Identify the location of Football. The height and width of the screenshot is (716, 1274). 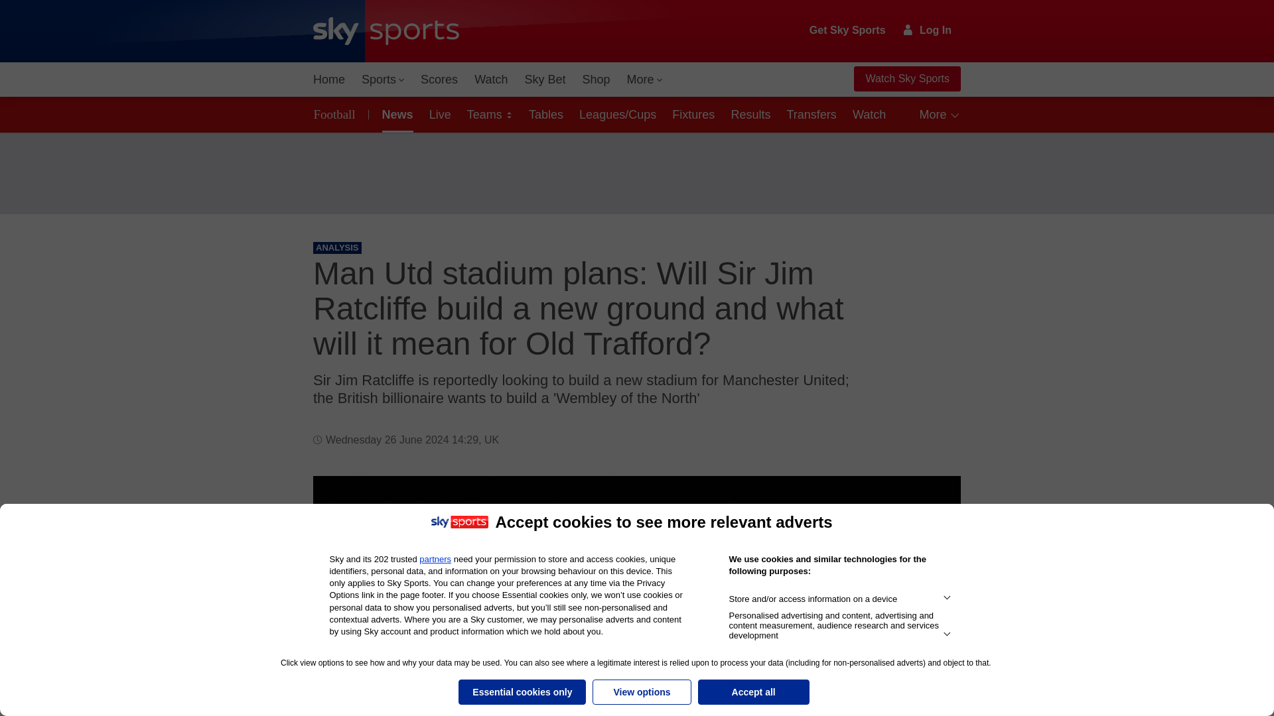
(337, 114).